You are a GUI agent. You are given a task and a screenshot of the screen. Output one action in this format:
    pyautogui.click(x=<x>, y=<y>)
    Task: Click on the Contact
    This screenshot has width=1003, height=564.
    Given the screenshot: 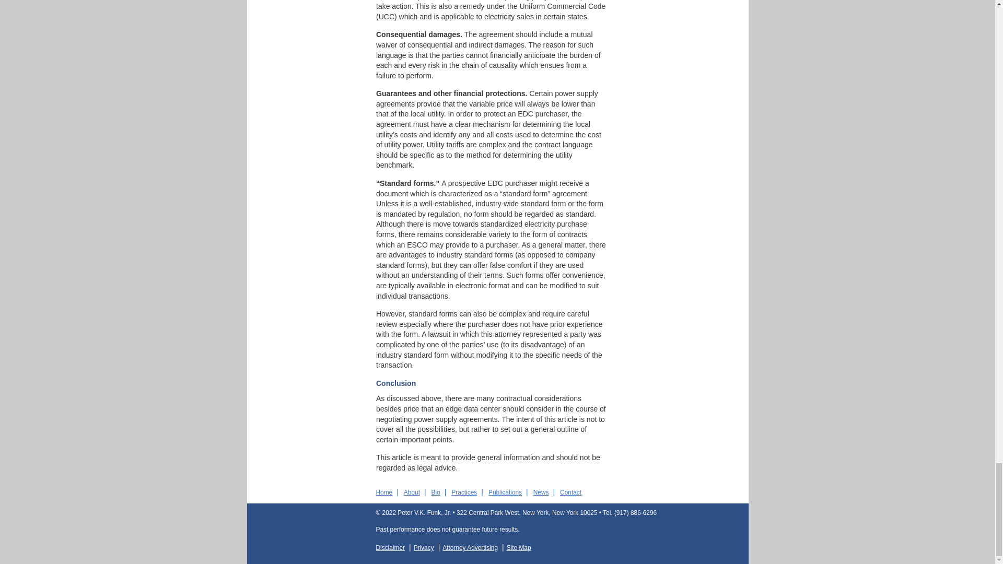 What is the action you would take?
    pyautogui.click(x=570, y=492)
    